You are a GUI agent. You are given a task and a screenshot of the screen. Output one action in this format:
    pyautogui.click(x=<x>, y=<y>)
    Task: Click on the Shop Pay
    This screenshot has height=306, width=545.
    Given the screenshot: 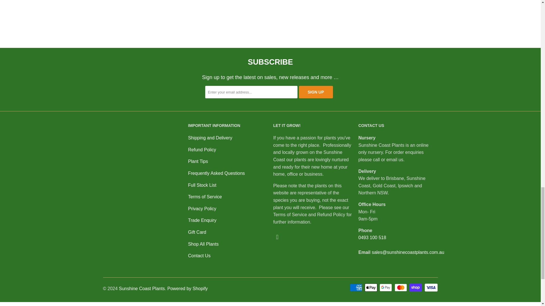 What is the action you would take?
    pyautogui.click(x=416, y=288)
    